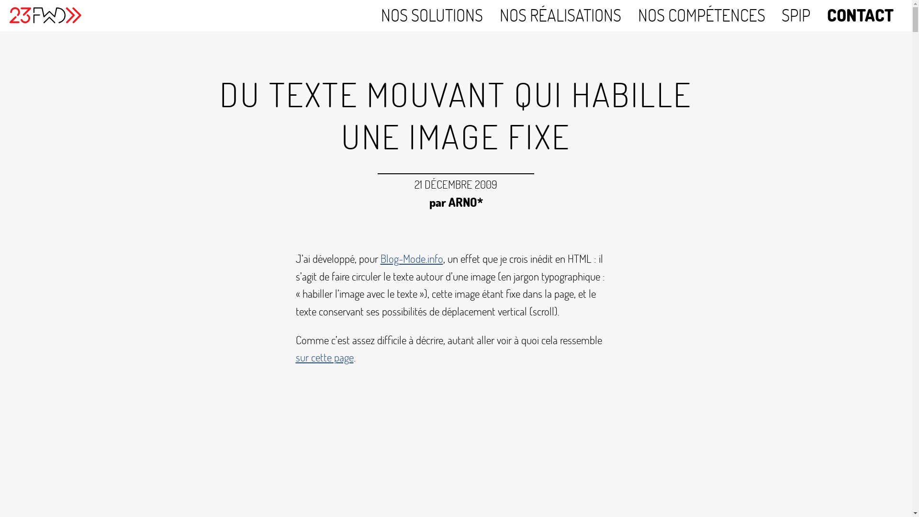 The height and width of the screenshot is (517, 919). I want to click on SPIP, so click(796, 15).